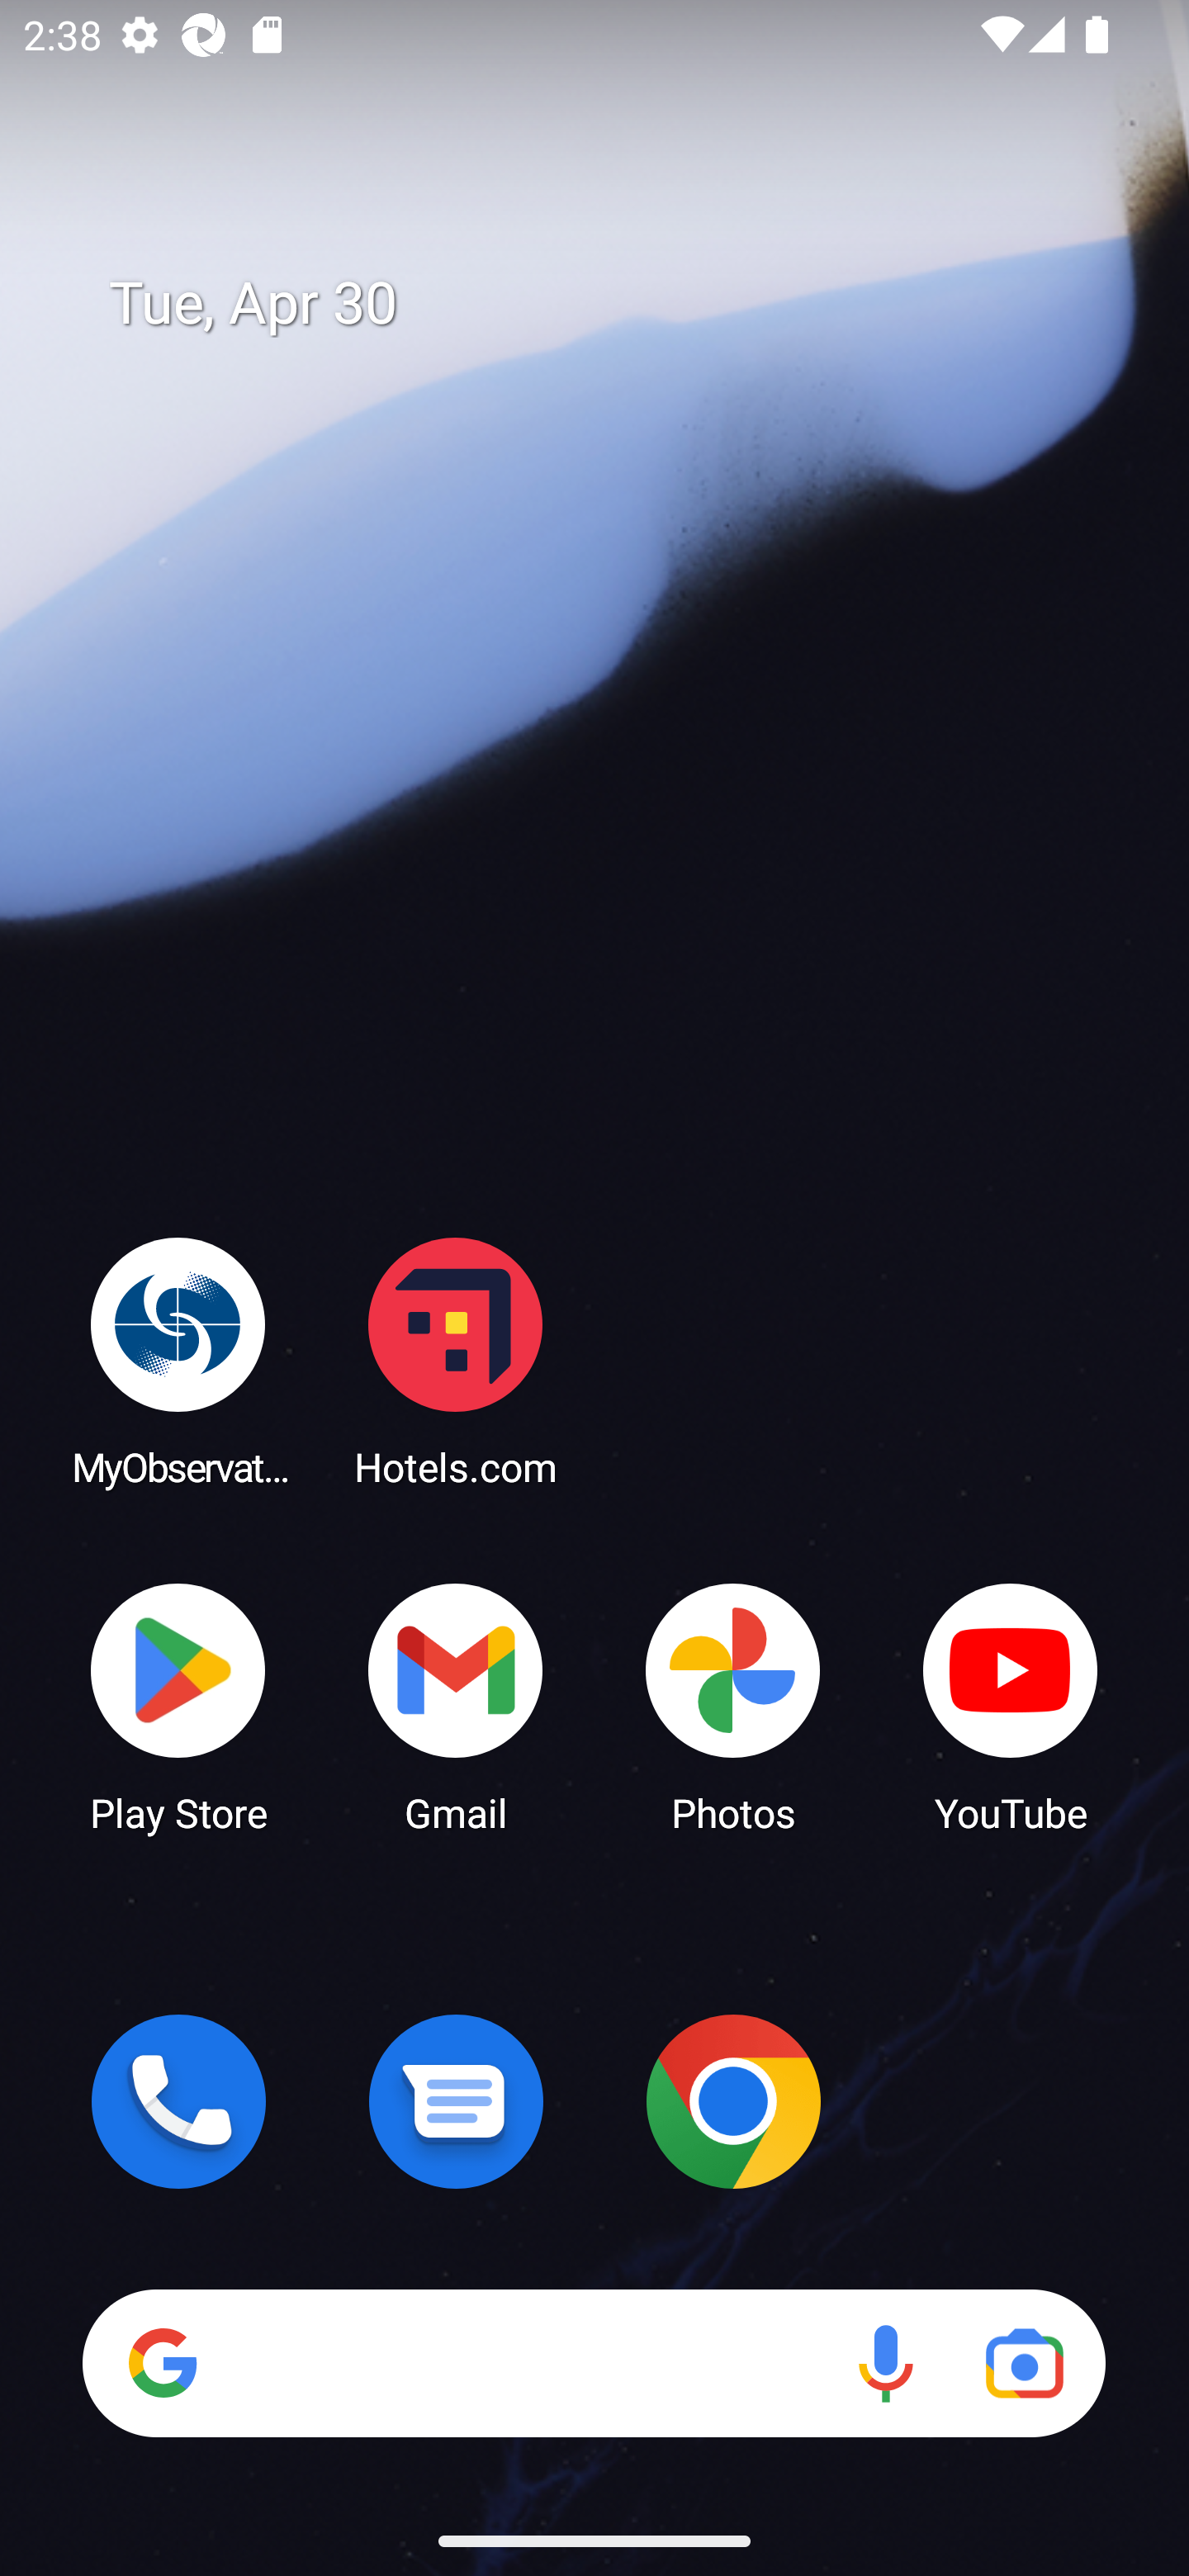 This screenshot has width=1189, height=2576. I want to click on YouTube, so click(1011, 1706).